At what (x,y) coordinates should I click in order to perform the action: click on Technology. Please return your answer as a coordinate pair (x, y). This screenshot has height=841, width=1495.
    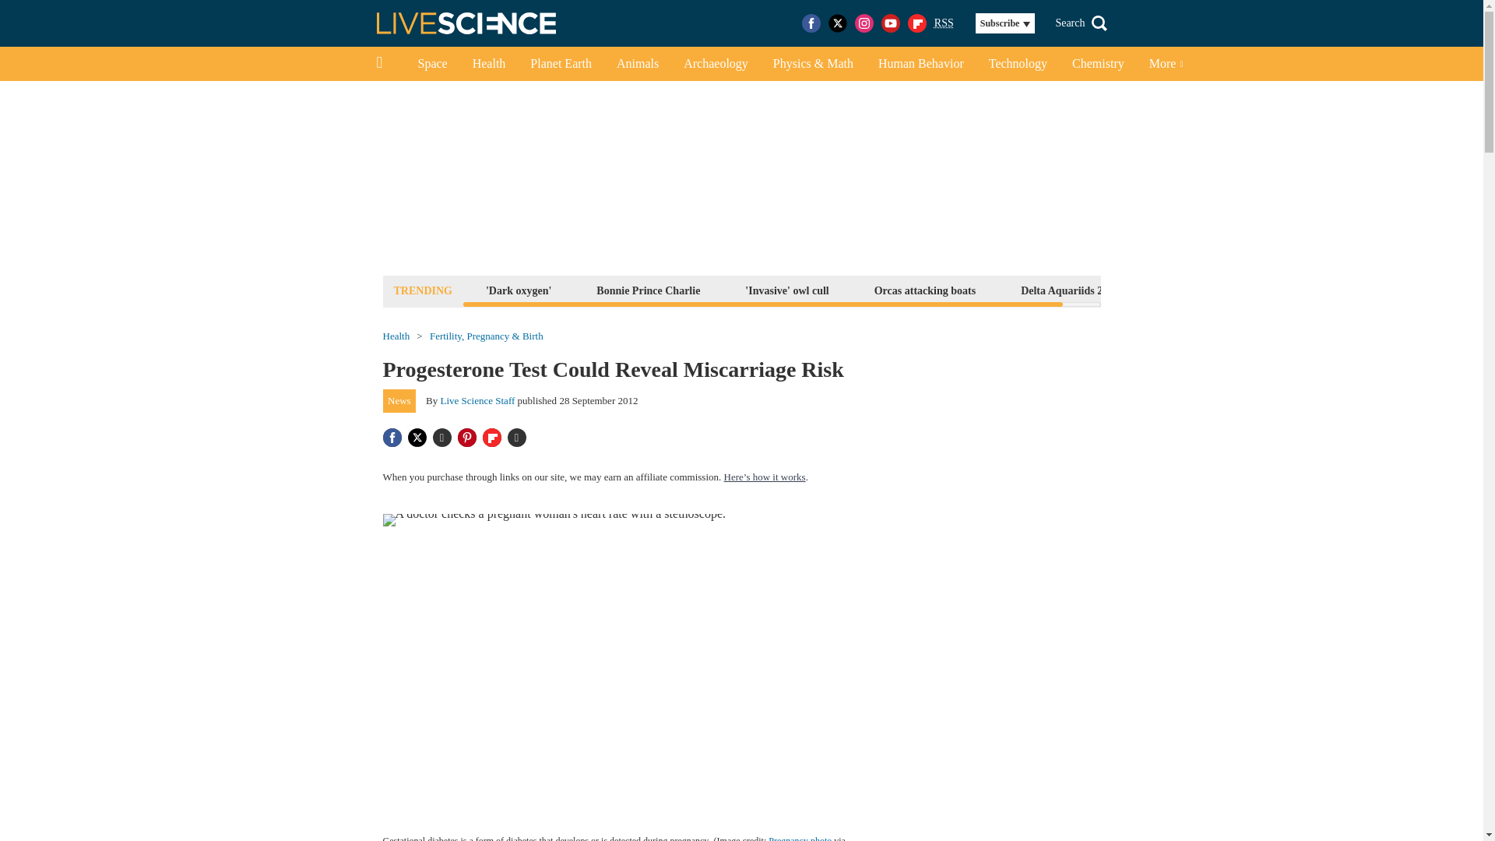
    Looking at the image, I should click on (1018, 64).